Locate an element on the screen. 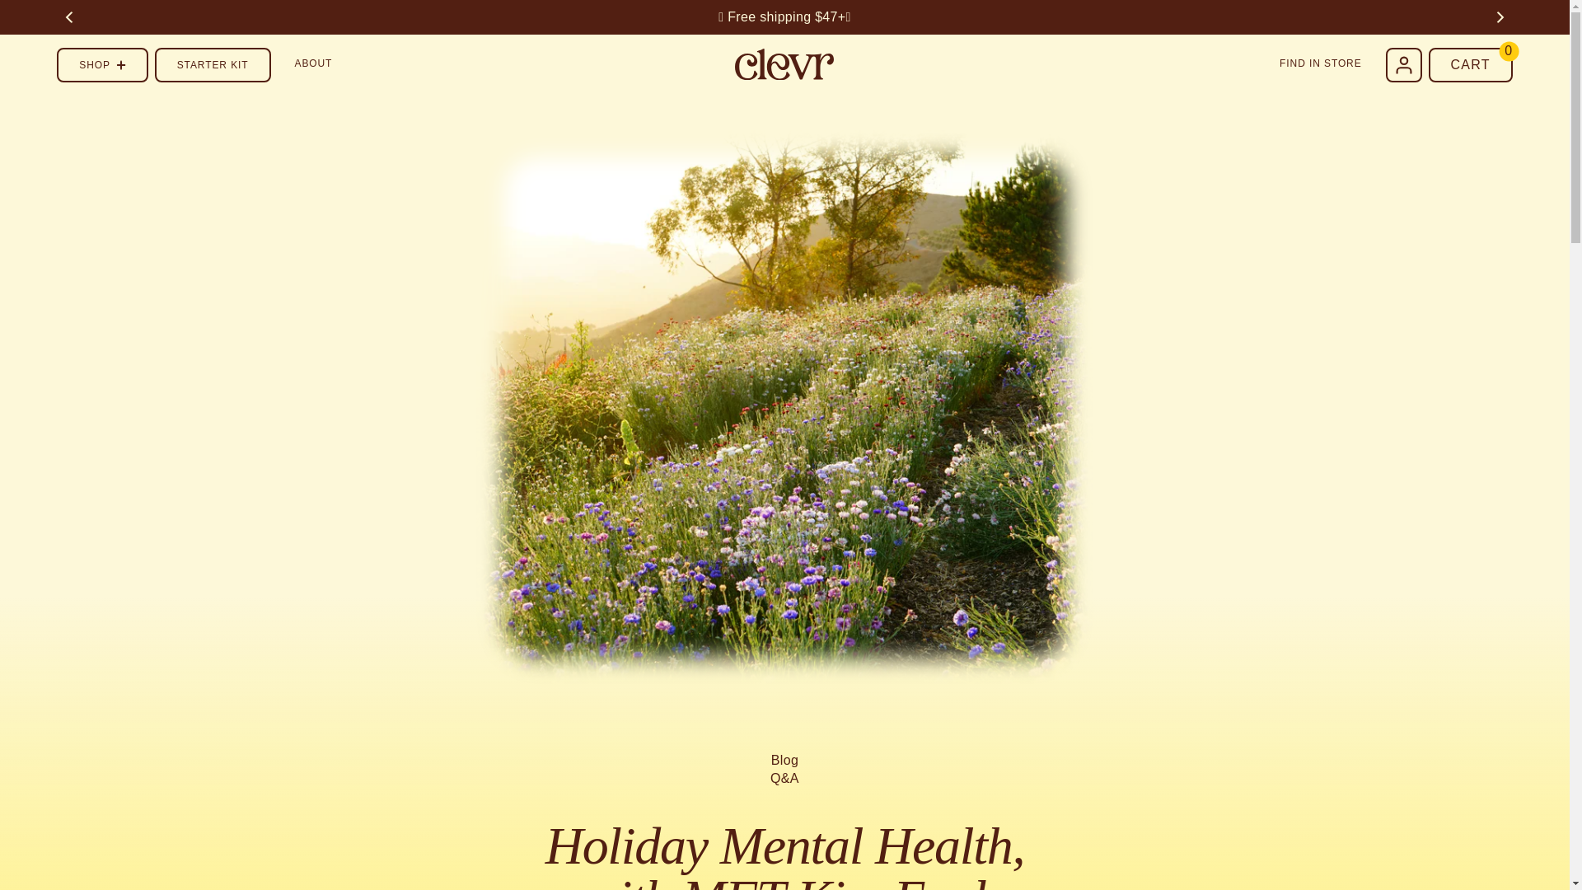 Image resolution: width=1582 pixels, height=890 pixels. STARTER KIT is located at coordinates (213, 65).